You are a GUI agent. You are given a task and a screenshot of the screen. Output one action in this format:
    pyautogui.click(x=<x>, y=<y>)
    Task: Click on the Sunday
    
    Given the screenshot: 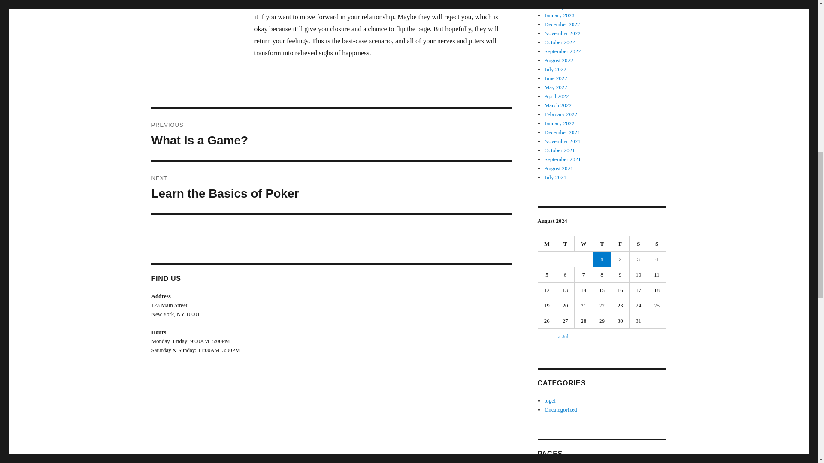 What is the action you would take?
    pyautogui.click(x=639, y=244)
    